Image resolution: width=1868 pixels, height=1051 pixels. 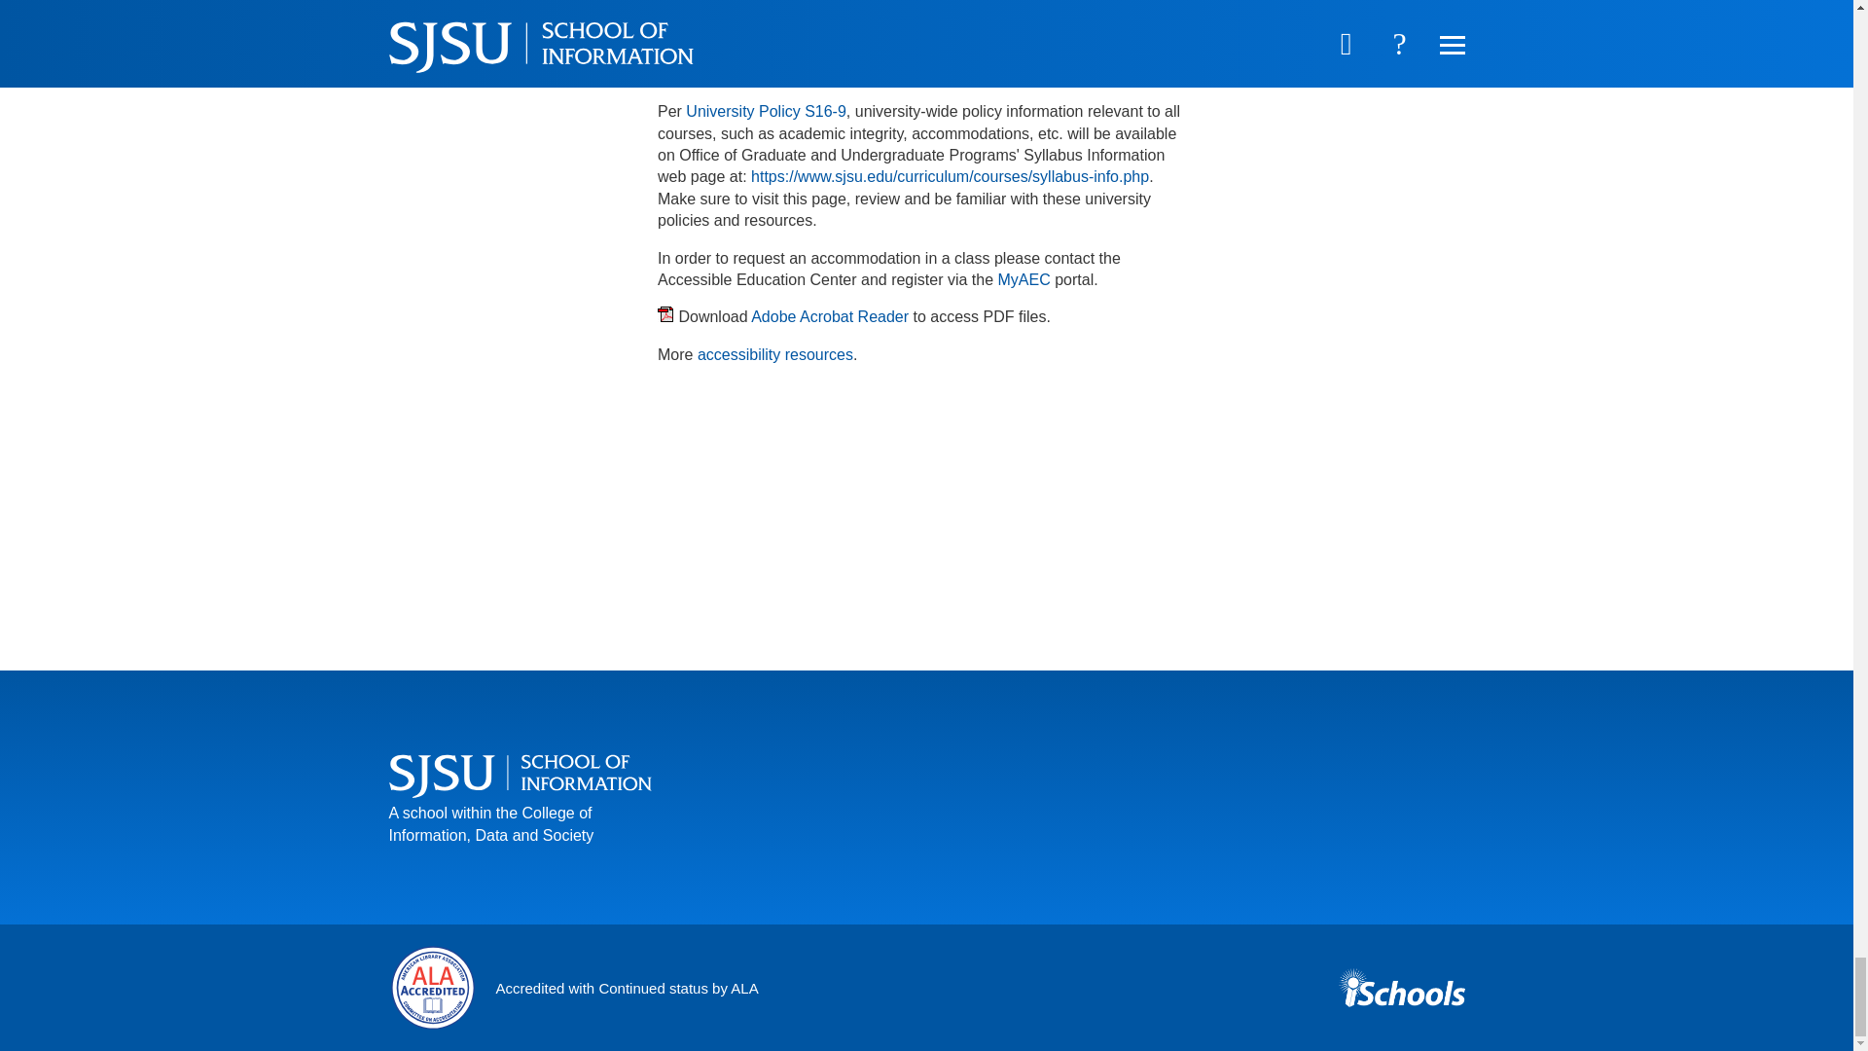 What do you see at coordinates (829, 316) in the screenshot?
I see `Download the free Acrobat PDF Reader` at bounding box center [829, 316].